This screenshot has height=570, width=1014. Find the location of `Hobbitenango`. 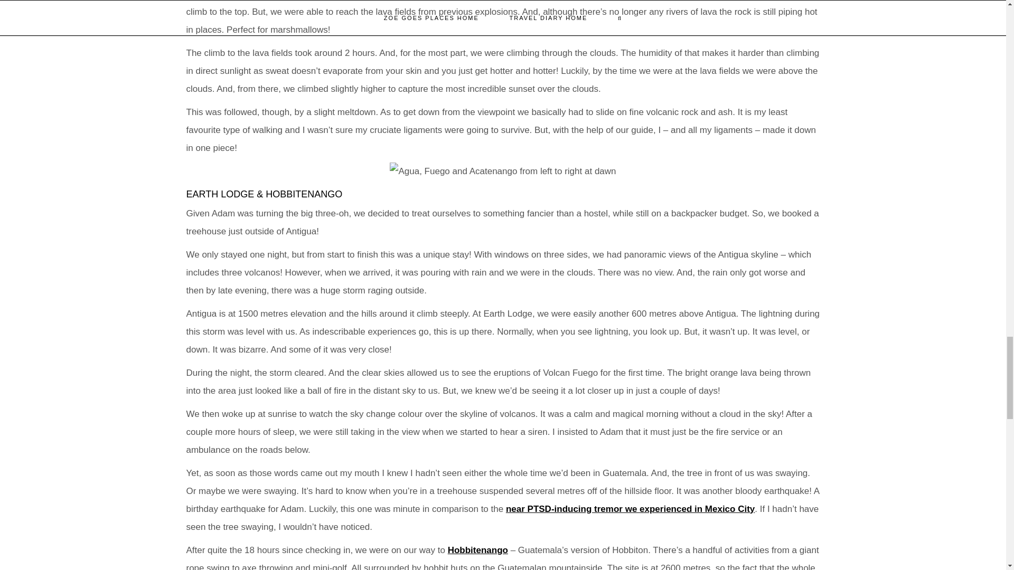

Hobbitenango is located at coordinates (477, 550).